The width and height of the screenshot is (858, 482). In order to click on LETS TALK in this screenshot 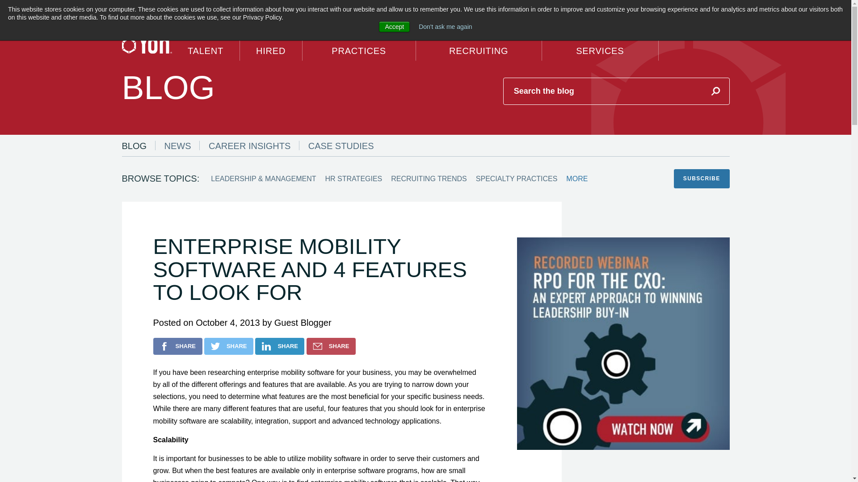, I will do `click(708, 8)`.